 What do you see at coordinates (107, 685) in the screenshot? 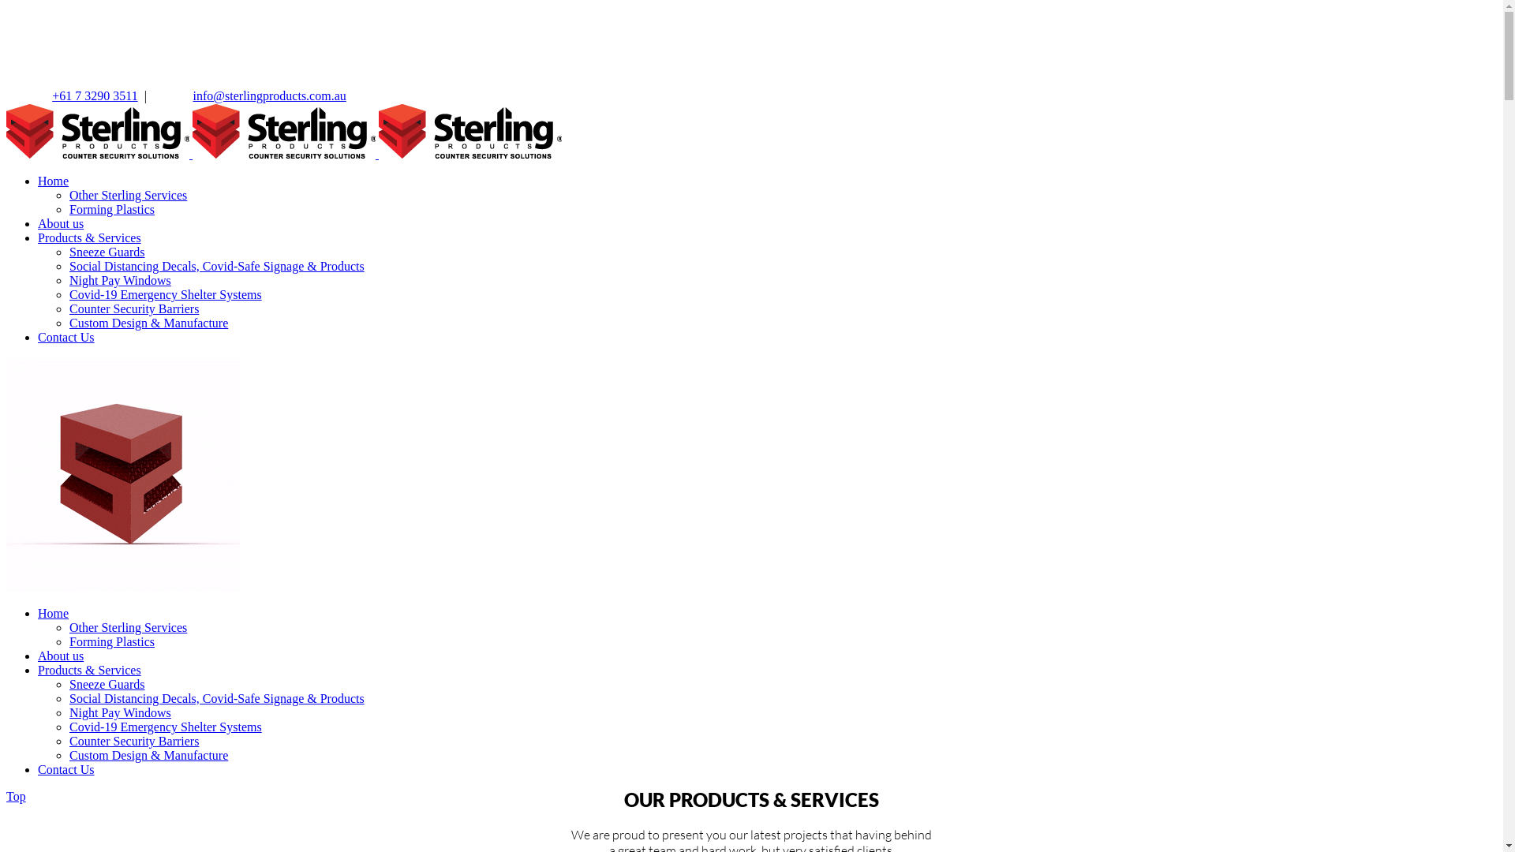
I see `Sneeze Guards` at bounding box center [107, 685].